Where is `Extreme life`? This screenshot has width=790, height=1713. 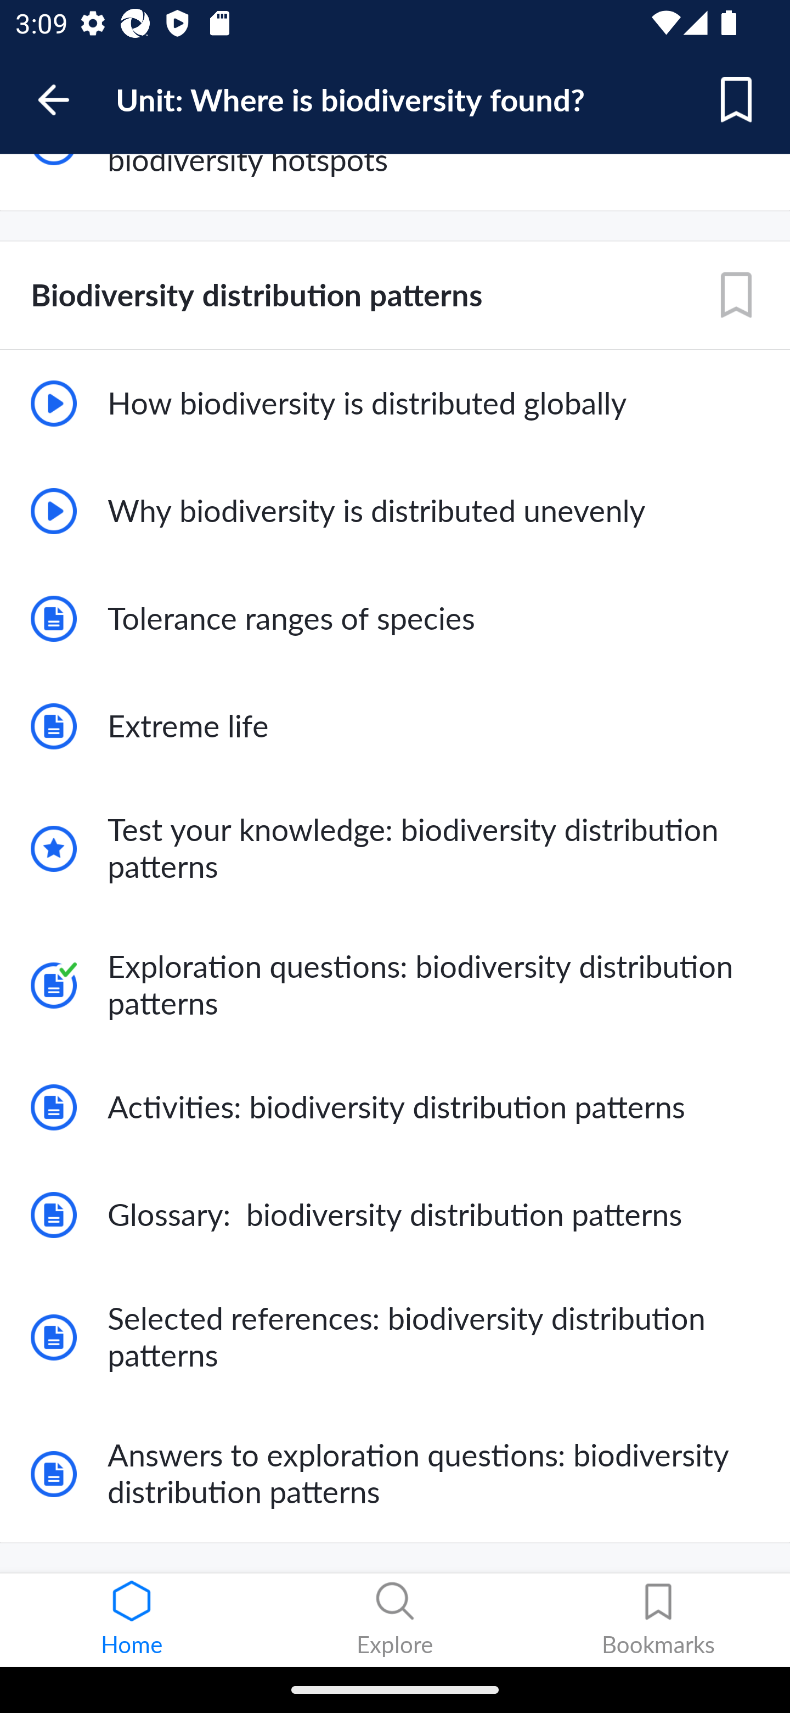
Extreme life is located at coordinates (395, 726).